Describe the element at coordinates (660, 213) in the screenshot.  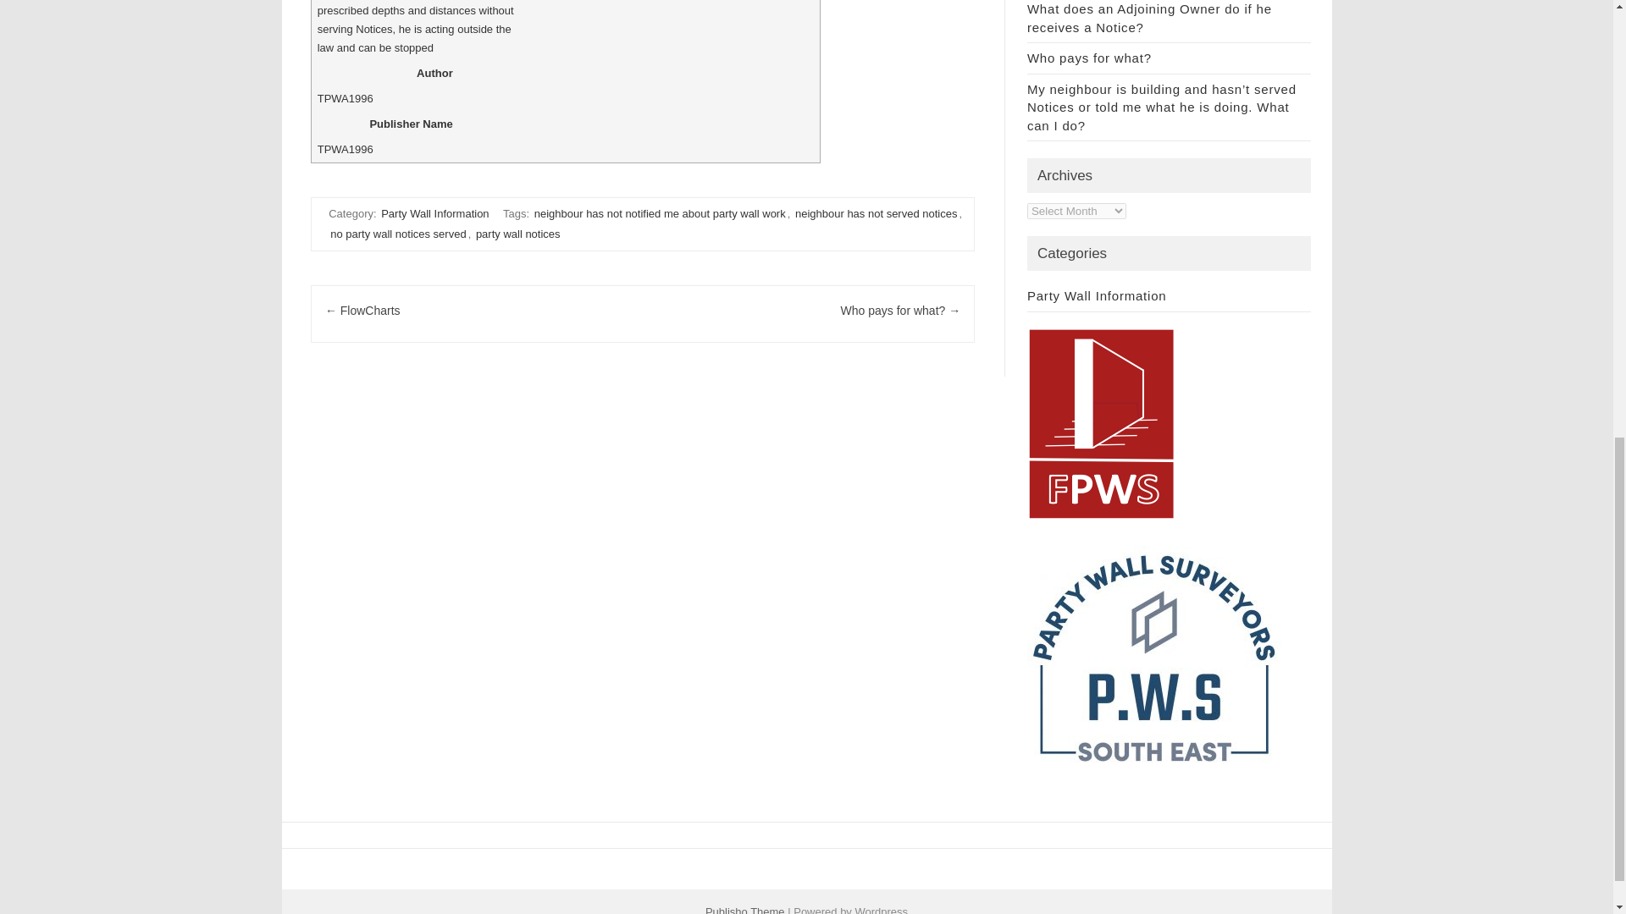
I see `neighbour has not notified me about party wall work` at that location.